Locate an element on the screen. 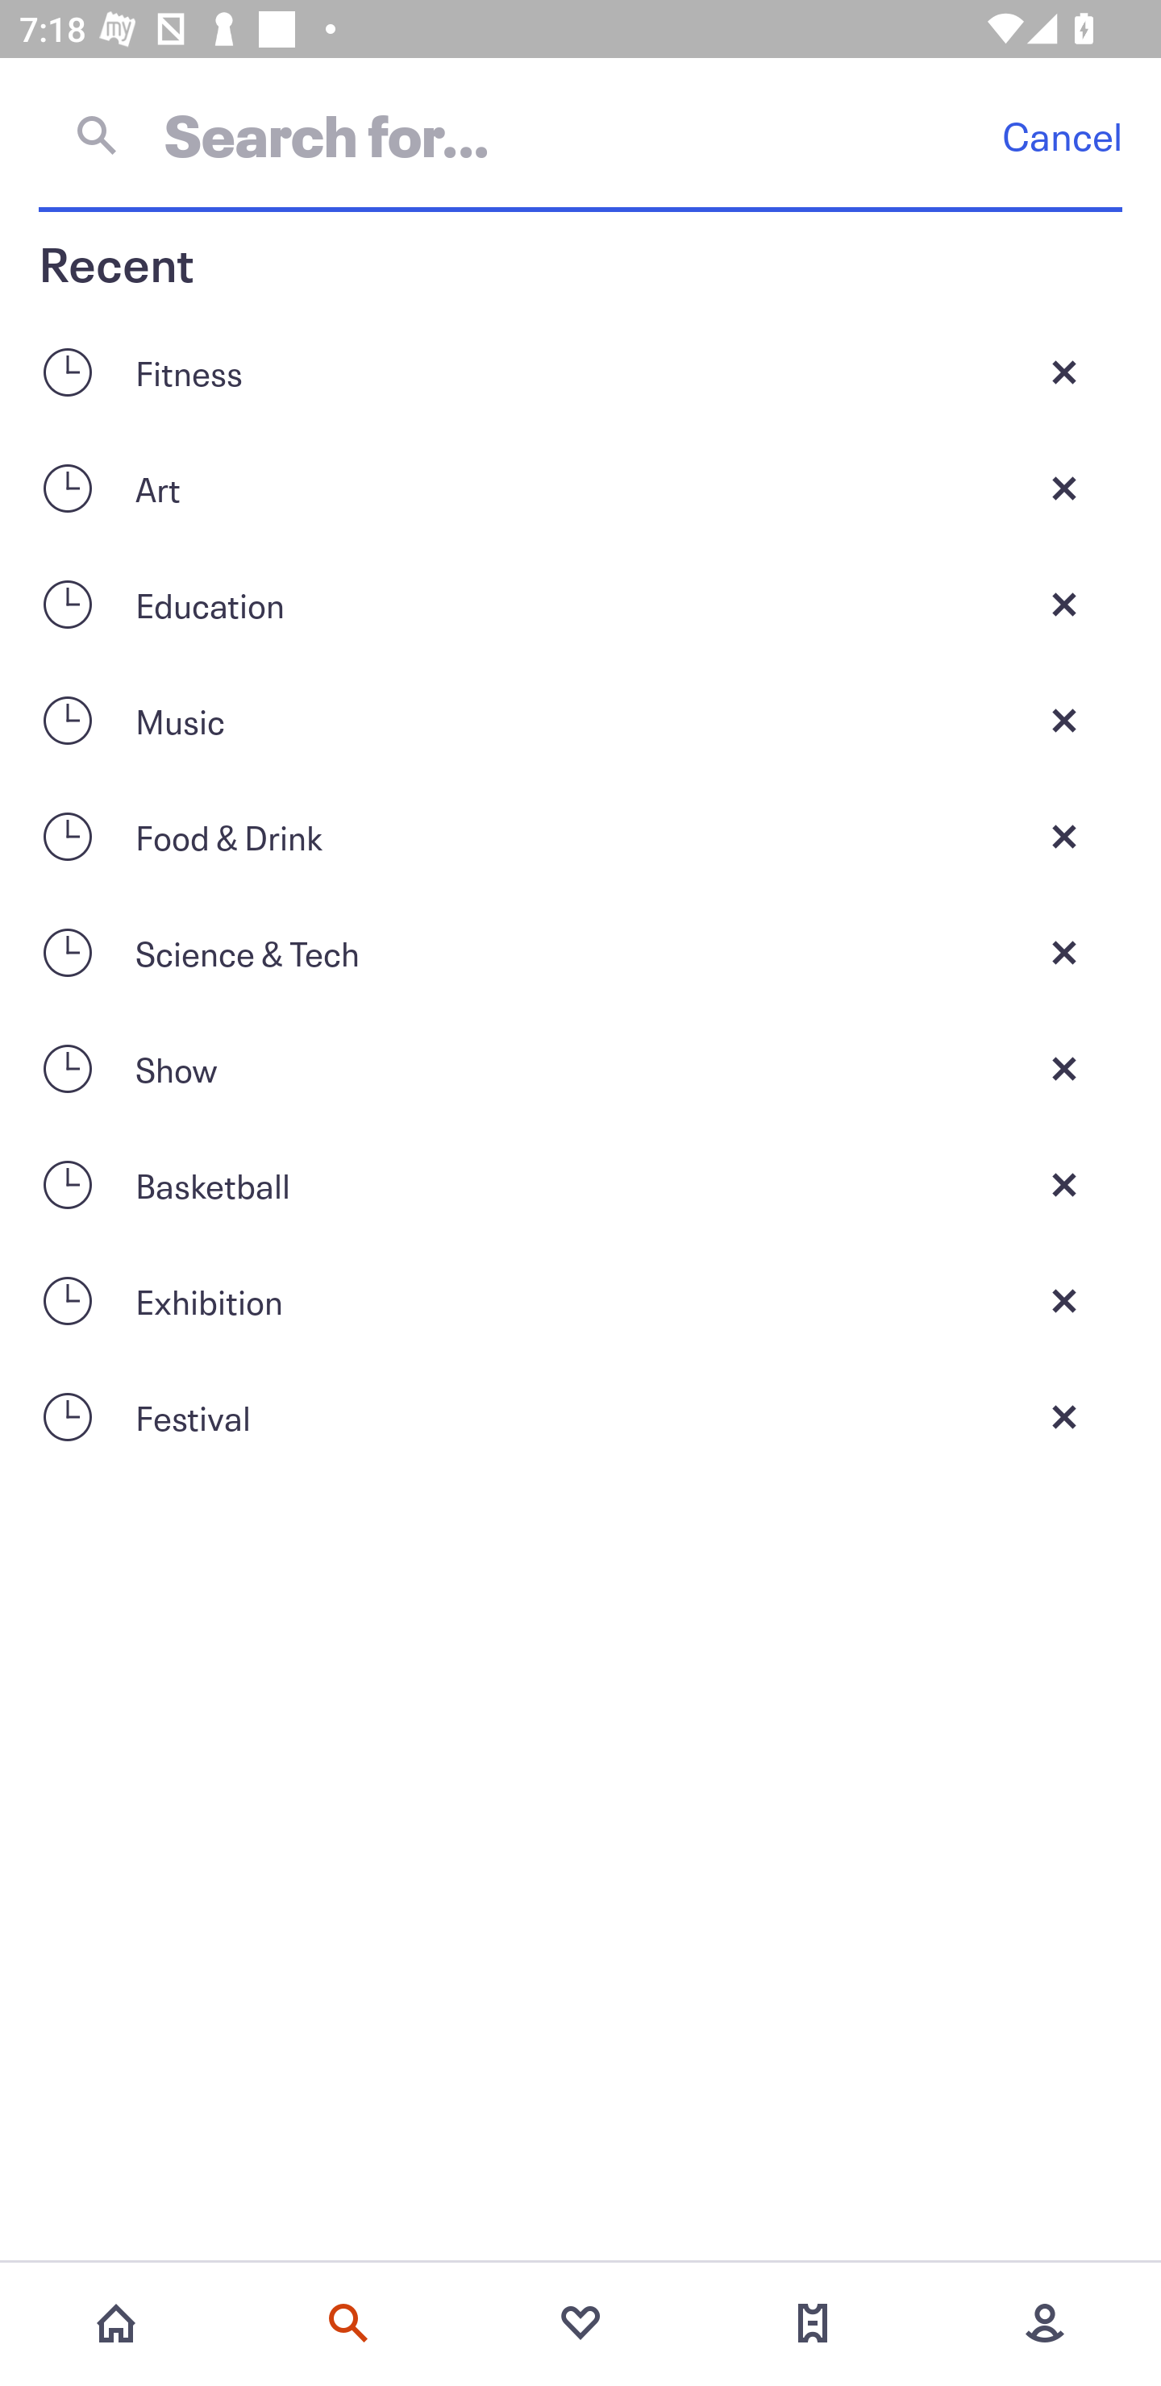 This screenshot has width=1161, height=2386. Close current screen is located at coordinates (1064, 1185).